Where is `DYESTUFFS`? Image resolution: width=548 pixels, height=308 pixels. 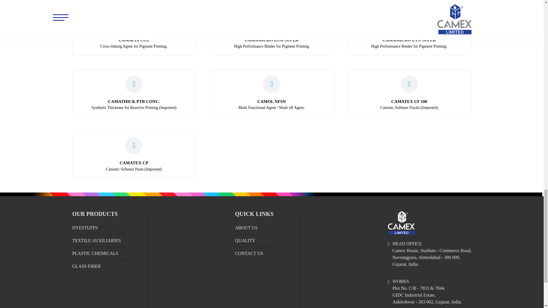 DYESTUFFS is located at coordinates (99, 228).